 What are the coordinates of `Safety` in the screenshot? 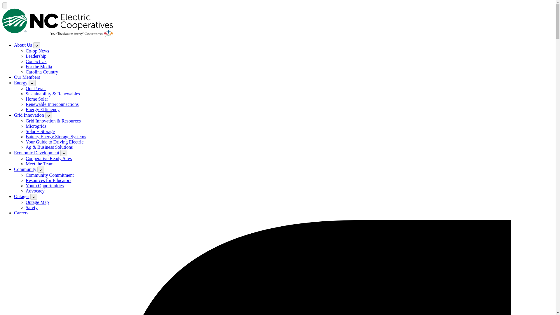 It's located at (32, 208).